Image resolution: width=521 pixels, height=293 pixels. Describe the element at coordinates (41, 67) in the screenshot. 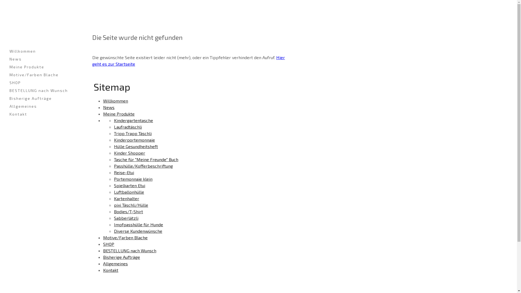

I see `Meine Produkte` at that location.